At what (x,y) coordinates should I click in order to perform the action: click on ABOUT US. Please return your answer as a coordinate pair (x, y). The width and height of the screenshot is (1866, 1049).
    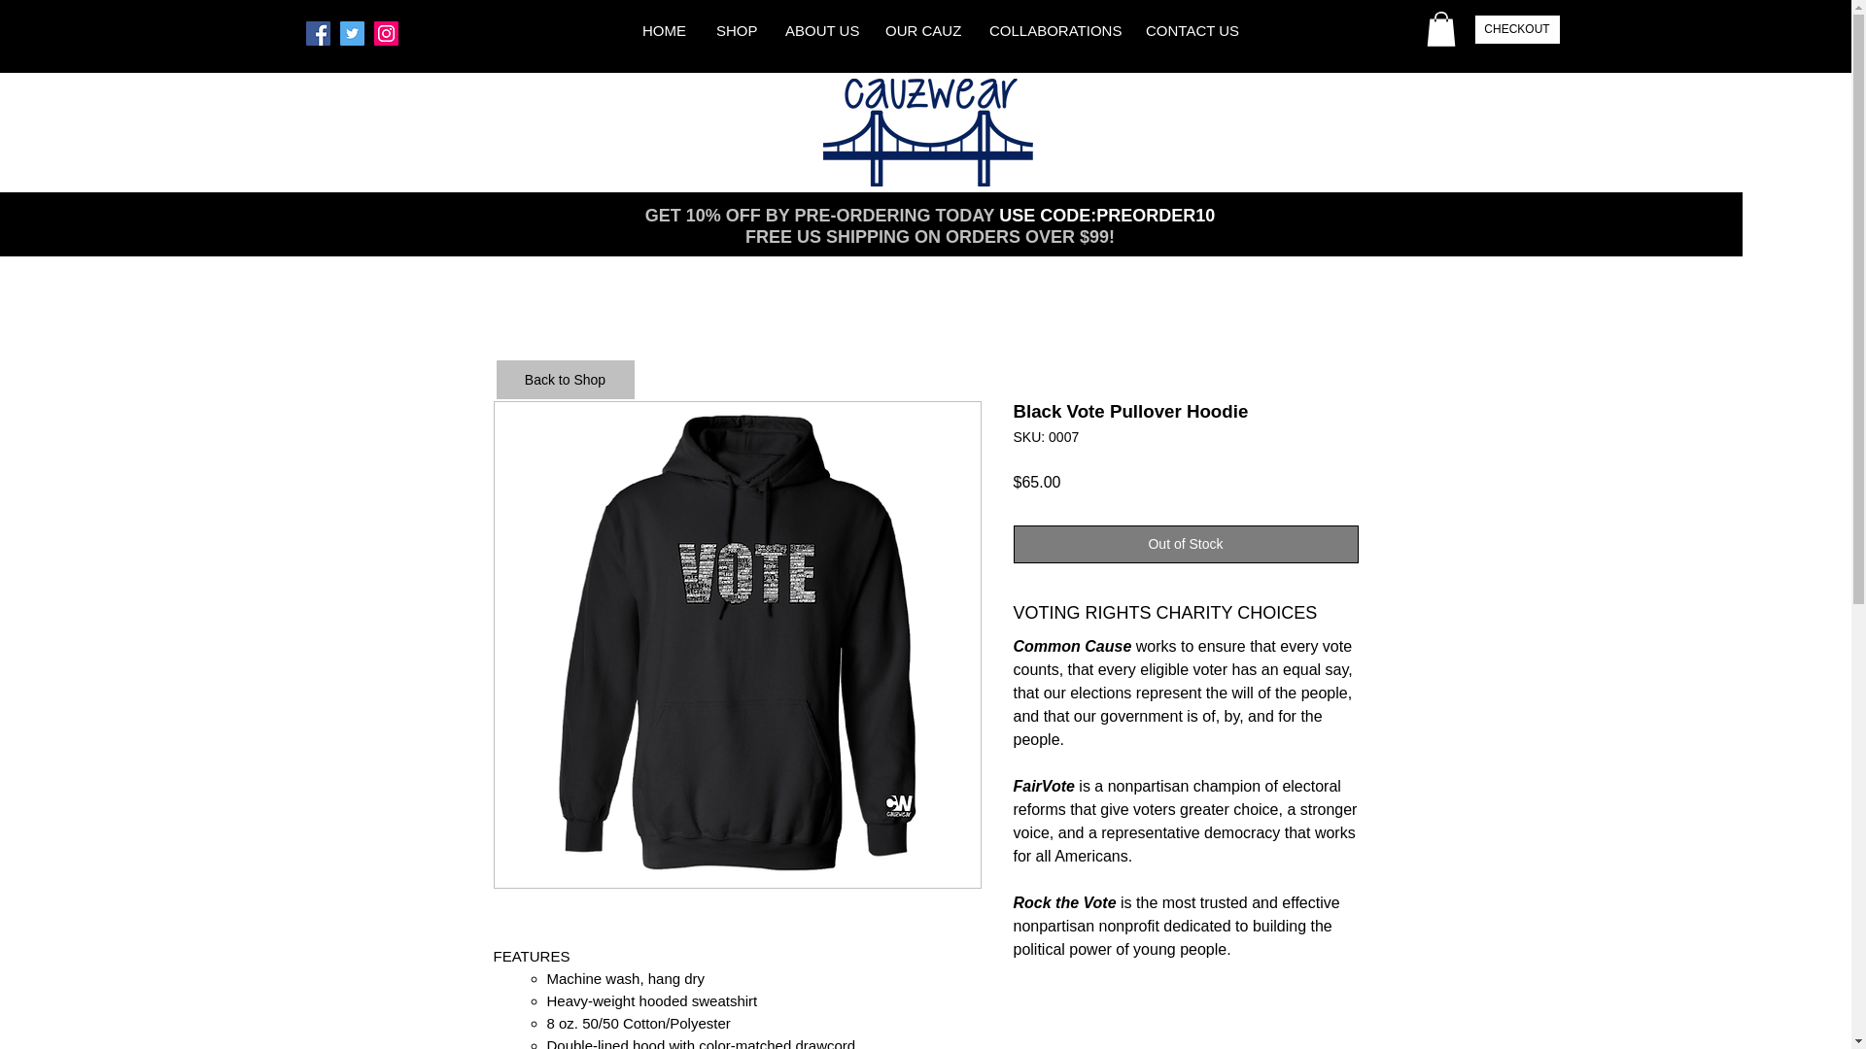
    Looking at the image, I should click on (818, 31).